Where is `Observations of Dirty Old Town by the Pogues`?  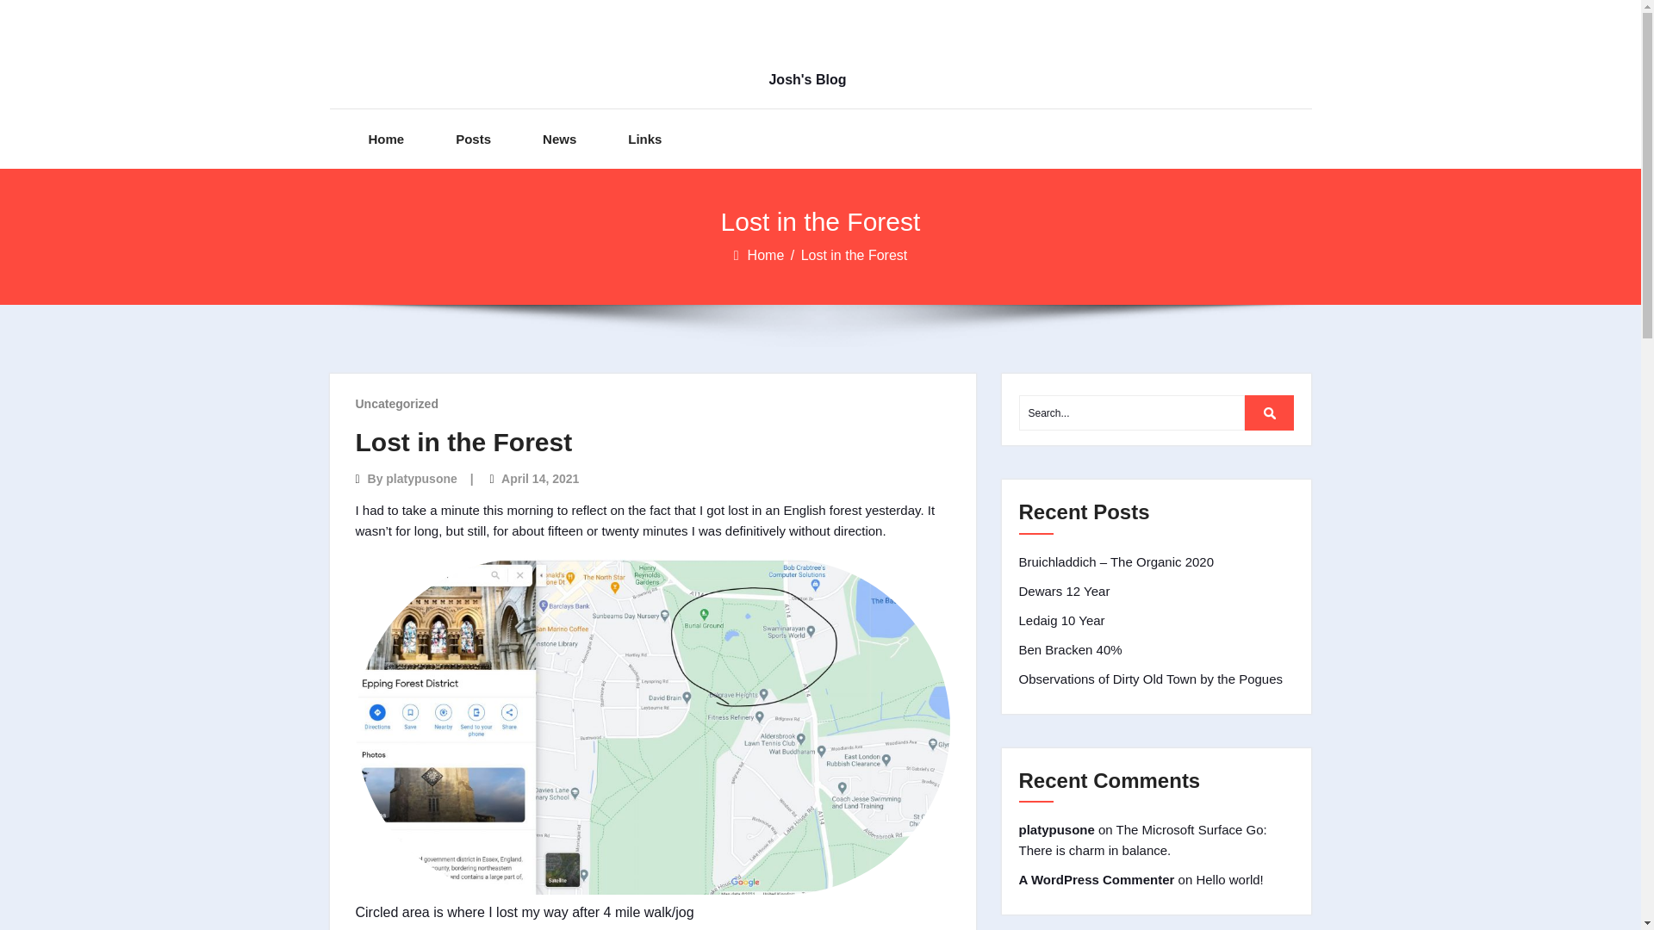
Observations of Dirty Old Town by the Pogues is located at coordinates (1151, 679).